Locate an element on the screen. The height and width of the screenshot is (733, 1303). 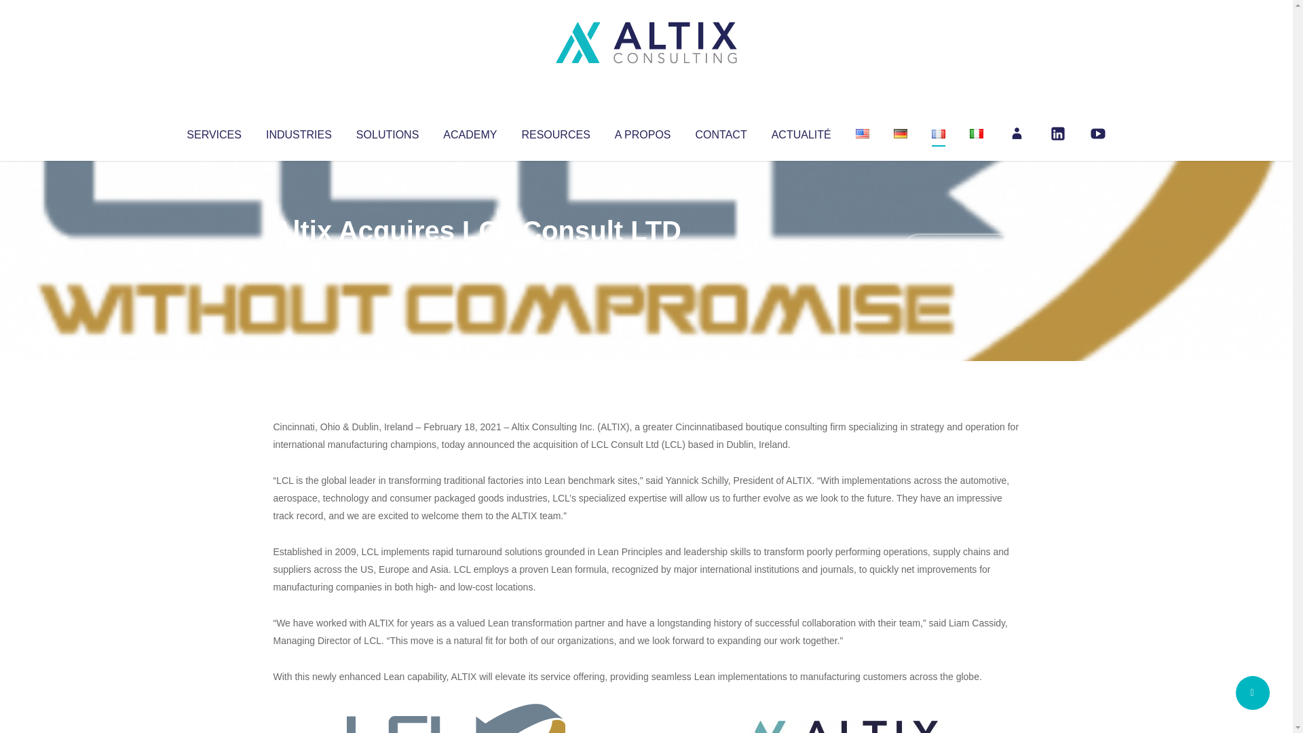
A PROPOS is located at coordinates (643, 132).